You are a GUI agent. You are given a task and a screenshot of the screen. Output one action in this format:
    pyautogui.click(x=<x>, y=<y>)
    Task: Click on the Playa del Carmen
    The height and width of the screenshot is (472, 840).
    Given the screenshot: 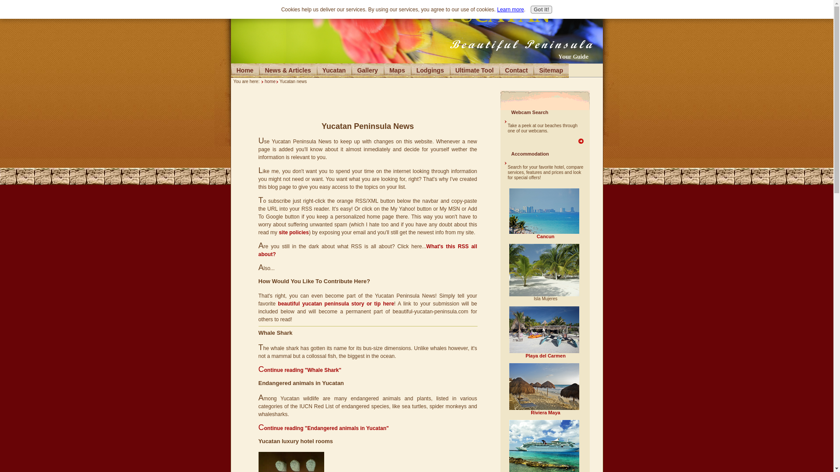 What is the action you would take?
    pyautogui.click(x=545, y=355)
    